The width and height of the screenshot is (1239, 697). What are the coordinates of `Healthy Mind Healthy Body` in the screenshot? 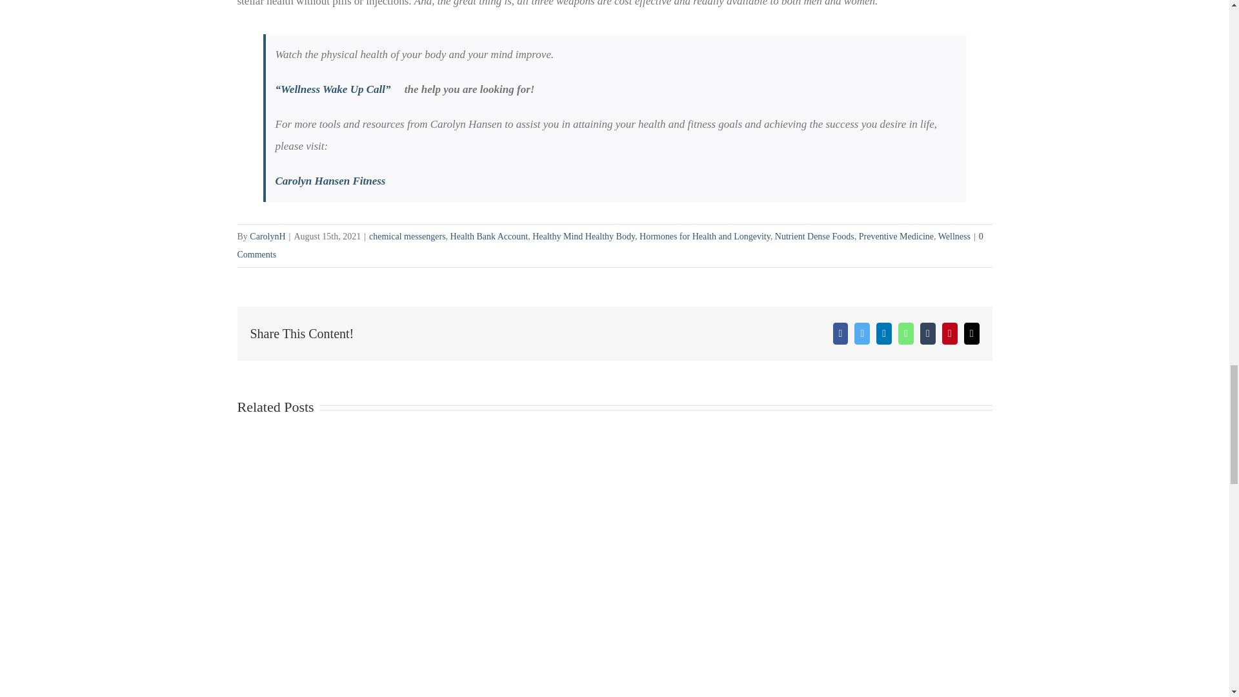 It's located at (583, 236).